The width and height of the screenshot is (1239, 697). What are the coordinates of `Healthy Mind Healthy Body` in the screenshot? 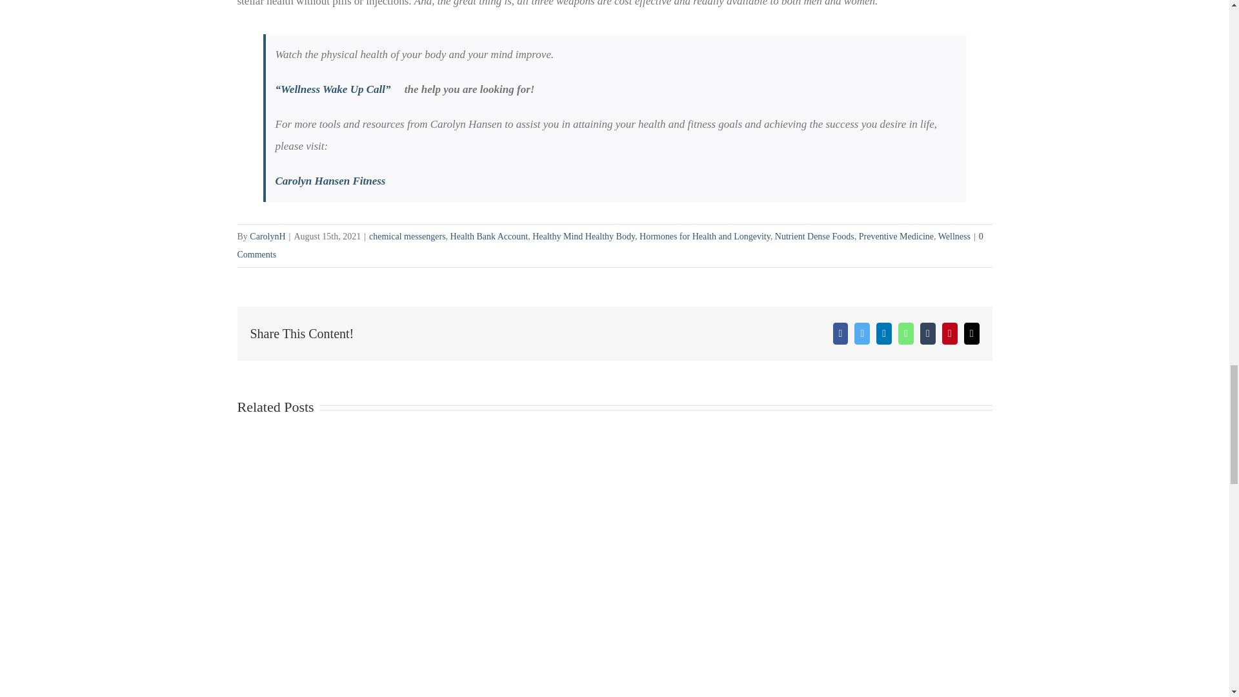 It's located at (583, 236).